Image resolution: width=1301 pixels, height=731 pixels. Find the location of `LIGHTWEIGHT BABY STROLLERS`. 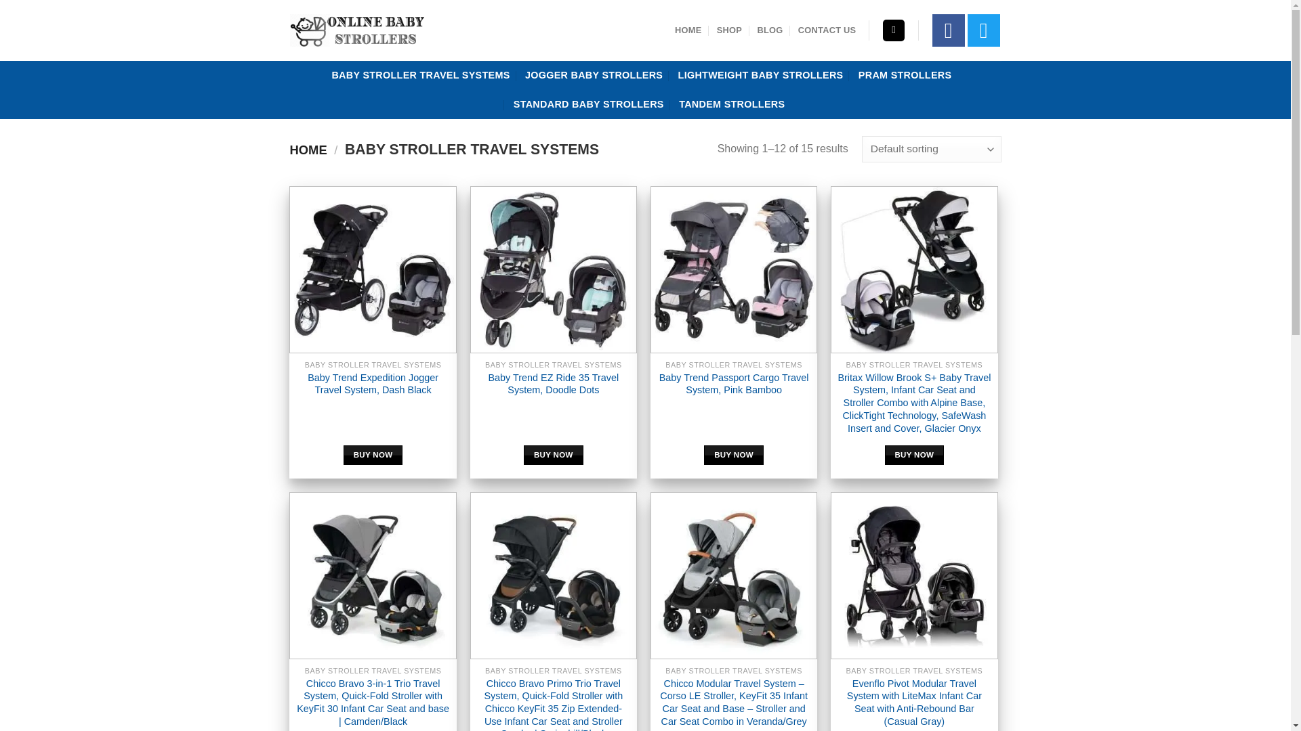

LIGHTWEIGHT BABY STROLLERS is located at coordinates (760, 74).